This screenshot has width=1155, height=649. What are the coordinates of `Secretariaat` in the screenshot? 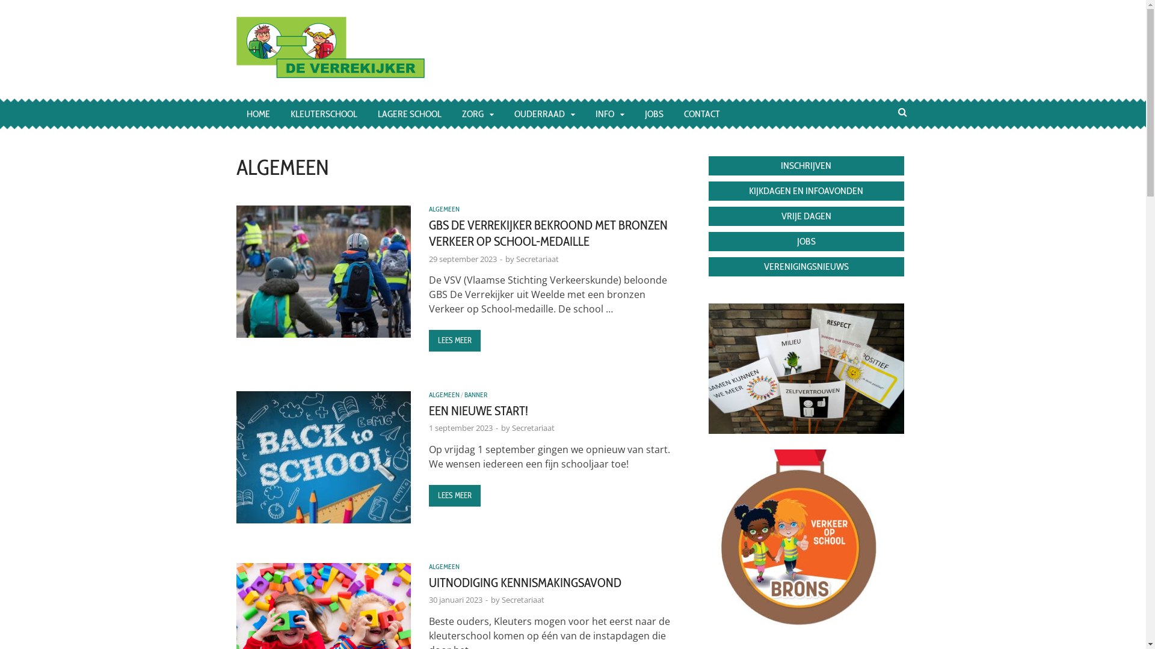 It's located at (533, 428).